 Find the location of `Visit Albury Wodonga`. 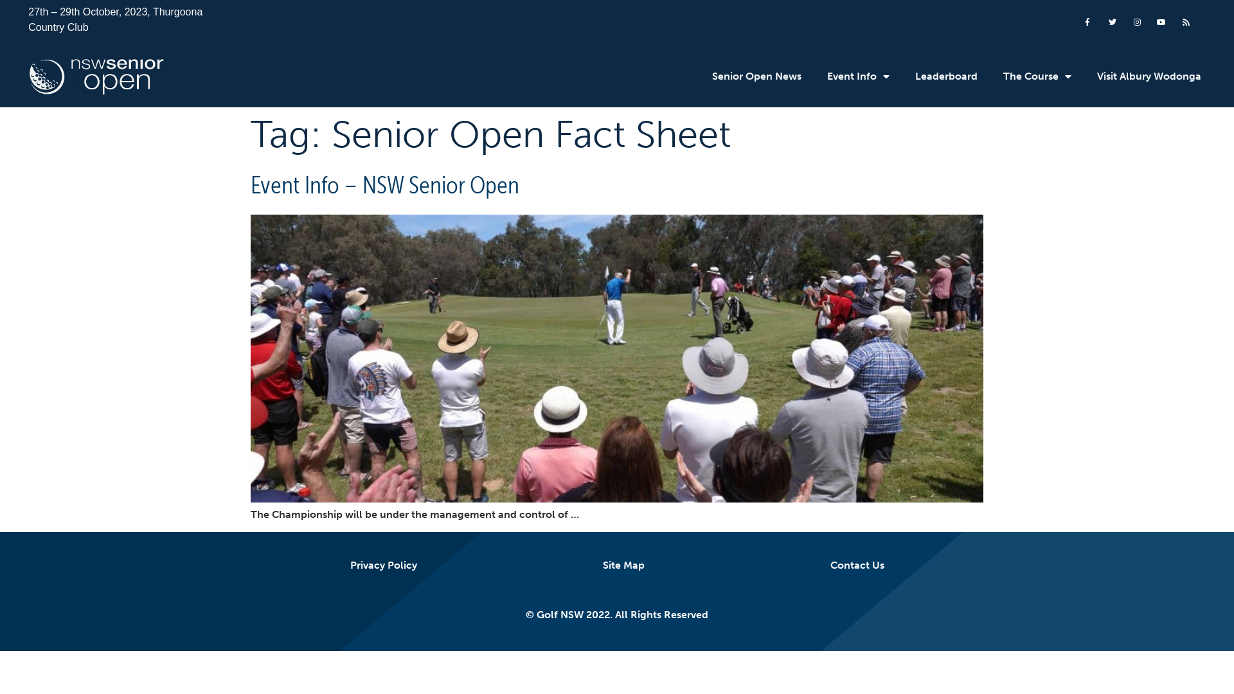

Visit Albury Wodonga is located at coordinates (1149, 76).